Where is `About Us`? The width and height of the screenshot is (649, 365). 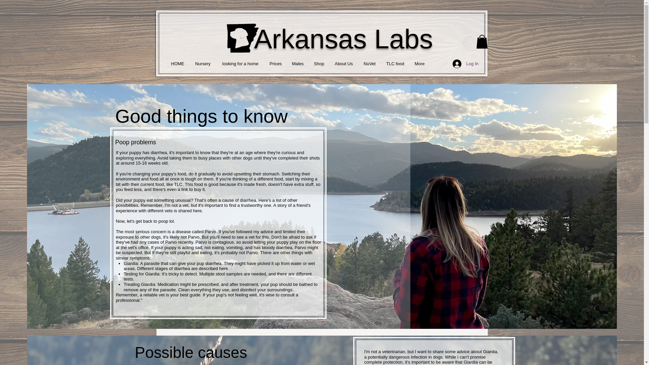
About Us is located at coordinates (343, 64).